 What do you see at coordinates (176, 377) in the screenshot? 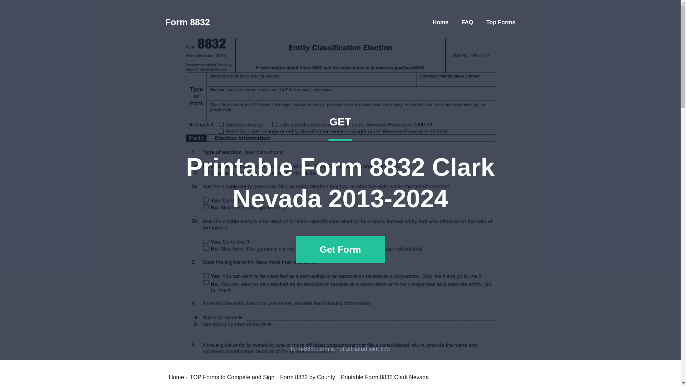
I see `FAQ` at bounding box center [176, 377].